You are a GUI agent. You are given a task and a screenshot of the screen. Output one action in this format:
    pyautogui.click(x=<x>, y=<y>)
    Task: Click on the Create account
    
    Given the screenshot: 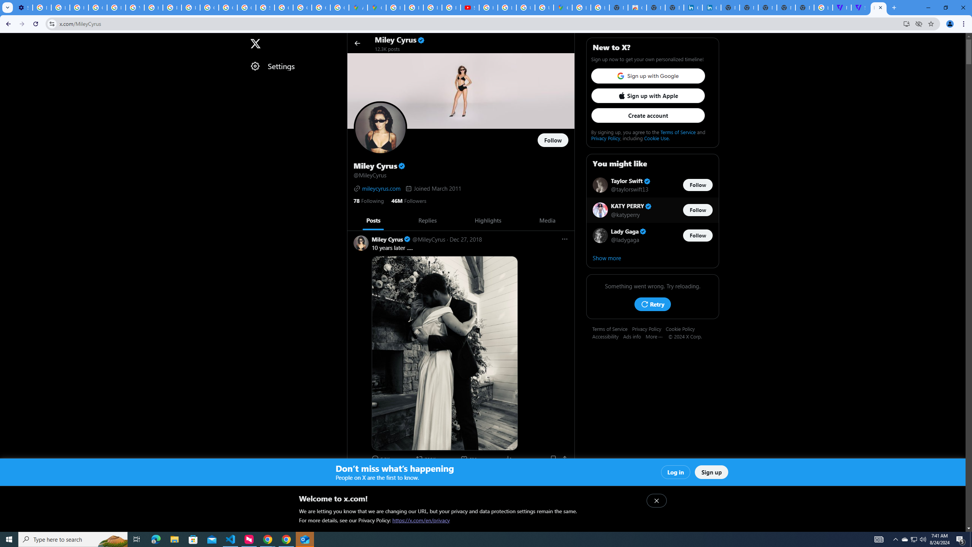 What is the action you would take?
    pyautogui.click(x=648, y=115)
    